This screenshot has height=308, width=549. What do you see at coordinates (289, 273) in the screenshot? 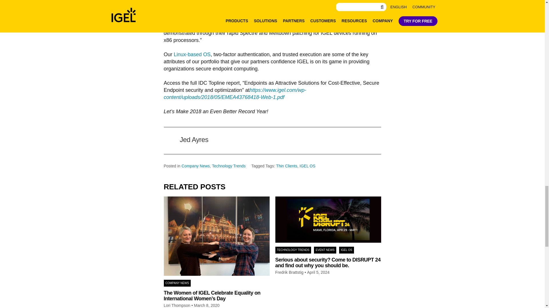
I see `Posts by Fredrik Brattstig` at bounding box center [289, 273].